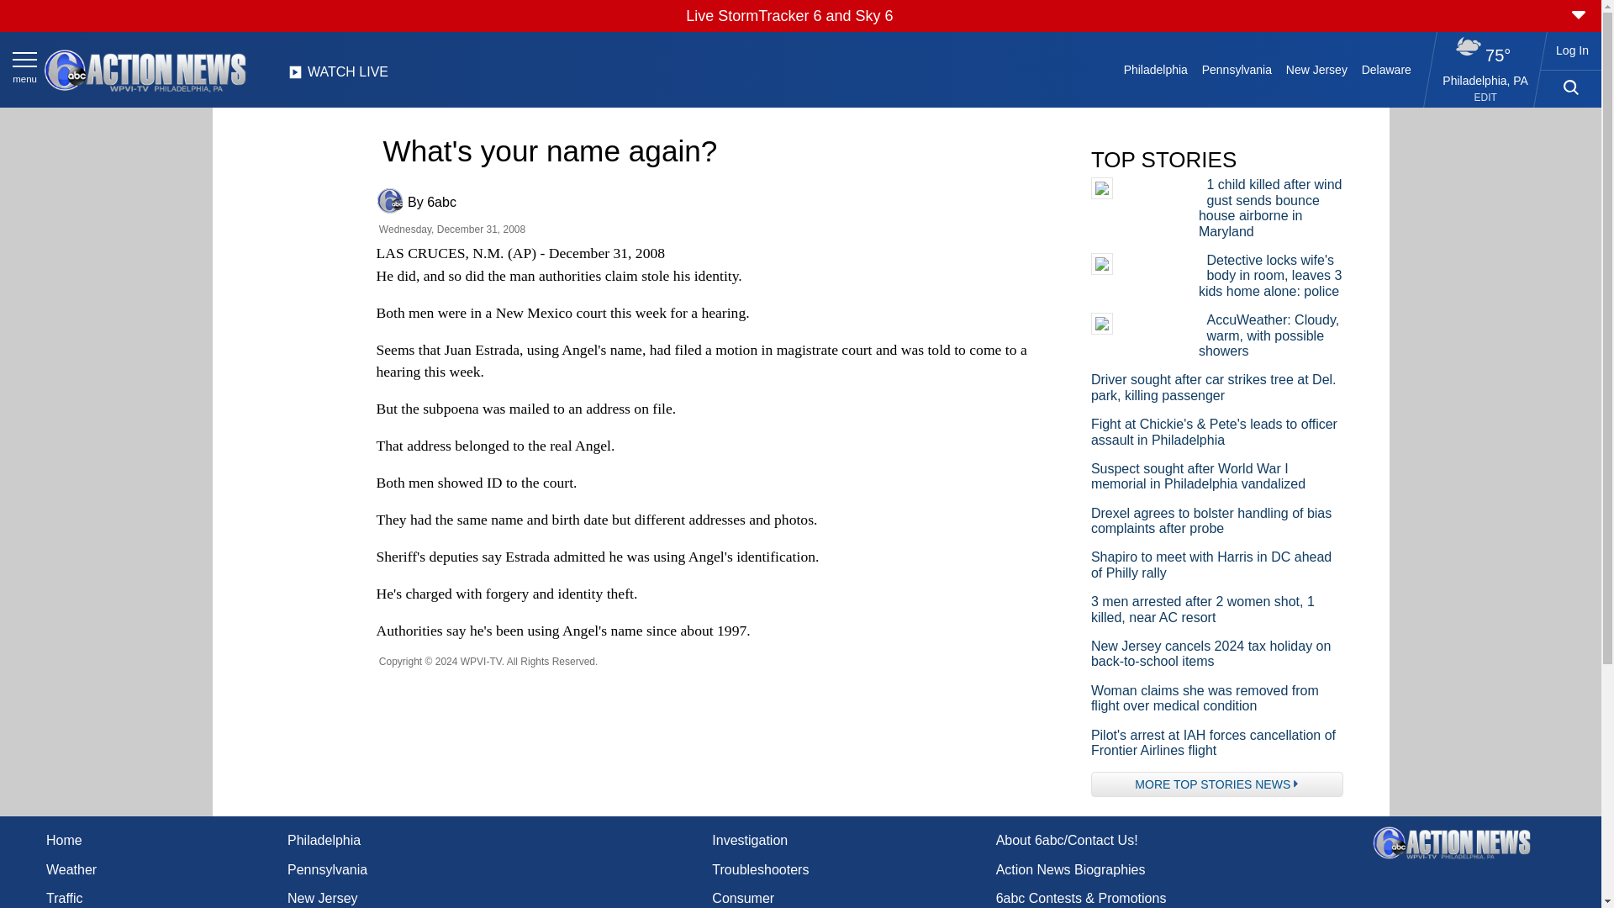 This screenshot has height=908, width=1614. What do you see at coordinates (1236, 69) in the screenshot?
I see `Pennsylvania` at bounding box center [1236, 69].